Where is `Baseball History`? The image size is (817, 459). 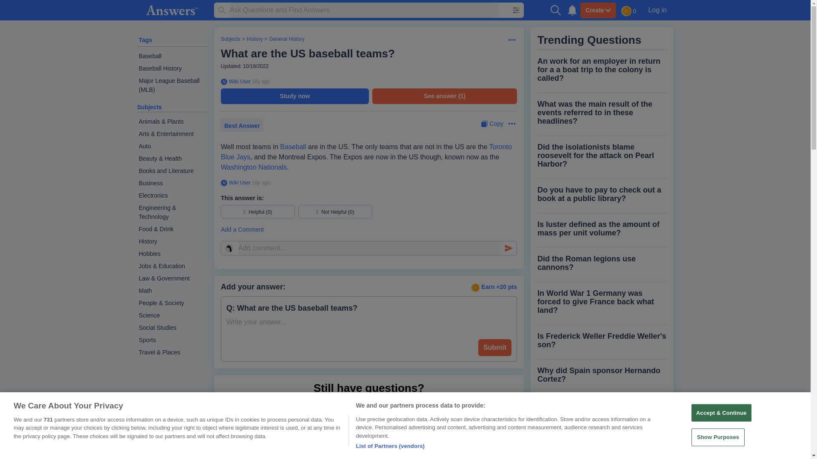 Baseball History is located at coordinates (172, 68).